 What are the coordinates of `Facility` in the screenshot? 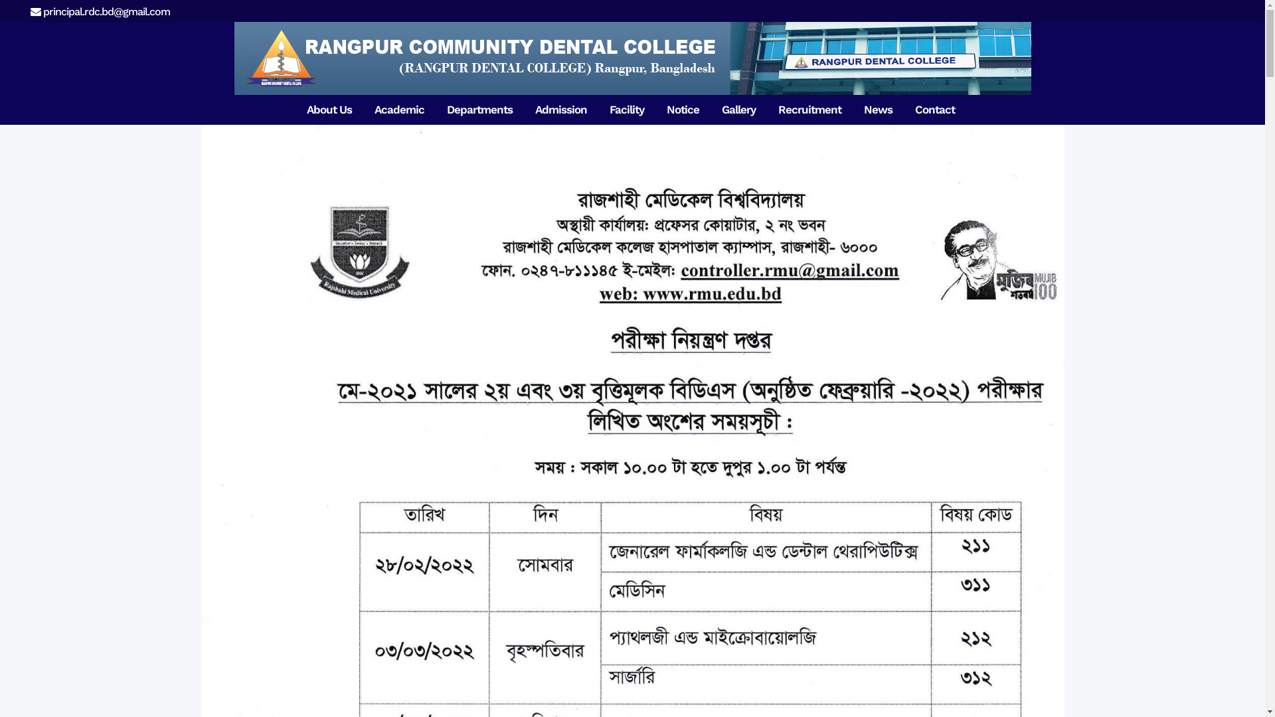 It's located at (627, 110).